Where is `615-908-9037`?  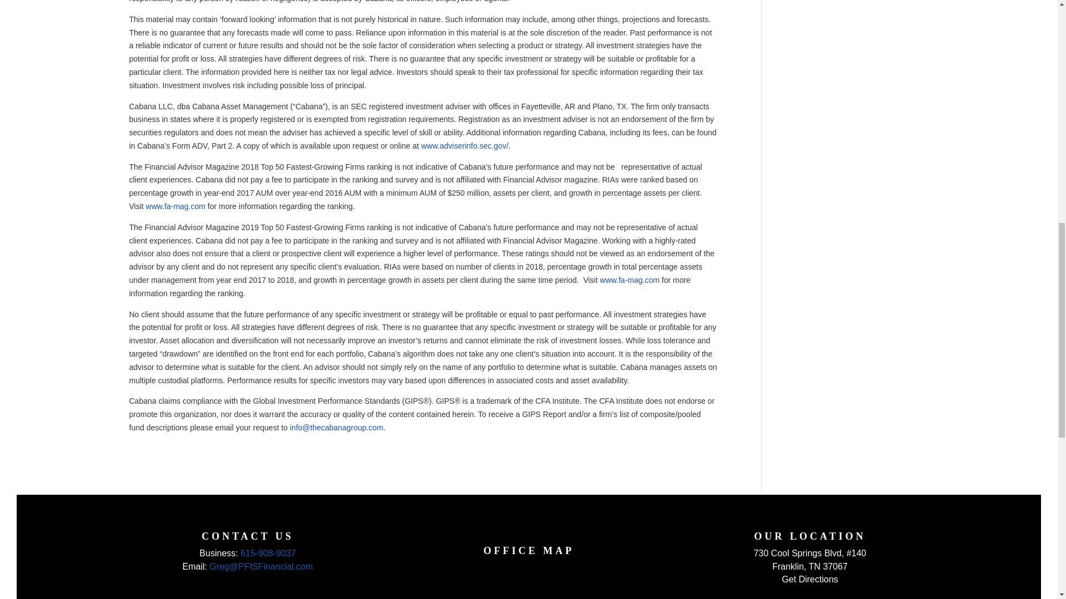 615-908-9037 is located at coordinates (268, 553).